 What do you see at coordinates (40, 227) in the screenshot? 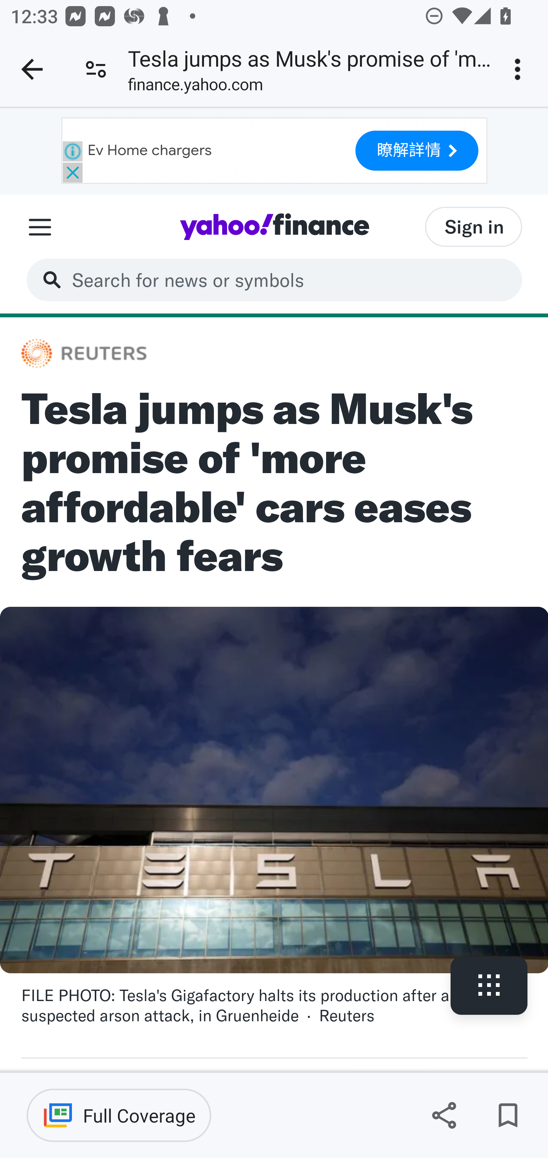
I see `Y! Sites` at bounding box center [40, 227].